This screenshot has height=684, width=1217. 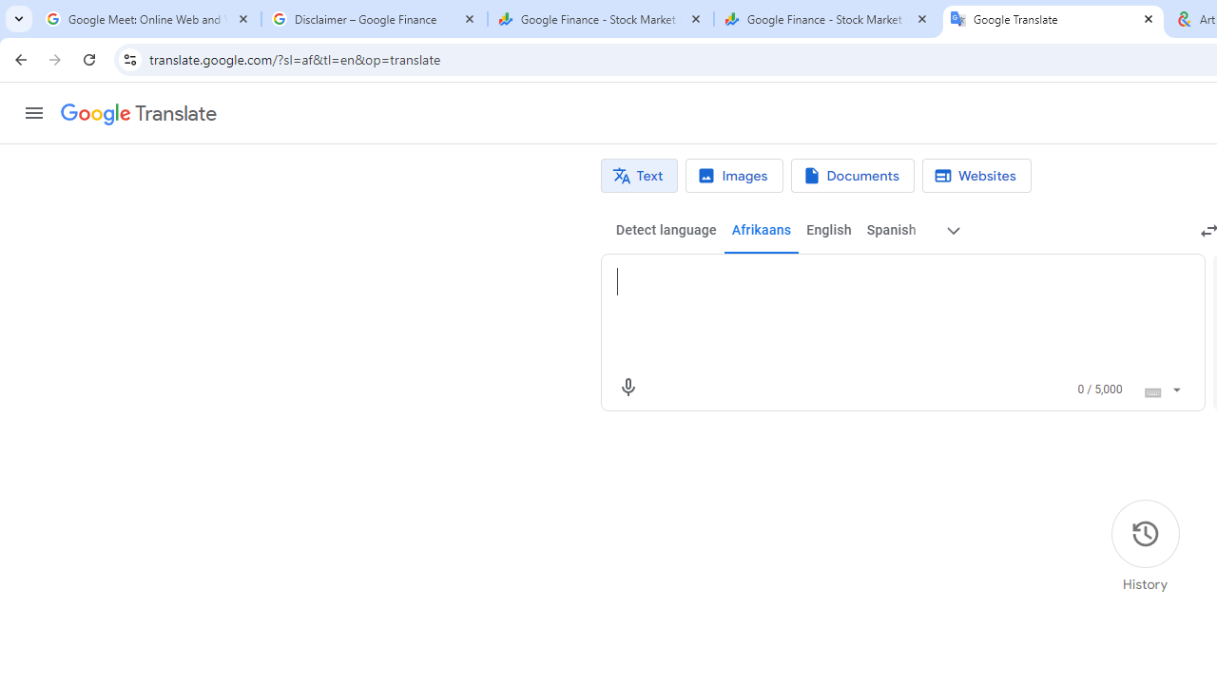 What do you see at coordinates (266, 30) in the screenshot?
I see `Undo Bullet Default` at bounding box center [266, 30].